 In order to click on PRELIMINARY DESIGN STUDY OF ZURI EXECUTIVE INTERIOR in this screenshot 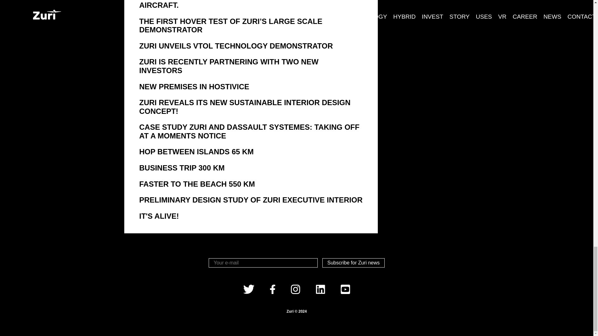, I will do `click(251, 200)`.